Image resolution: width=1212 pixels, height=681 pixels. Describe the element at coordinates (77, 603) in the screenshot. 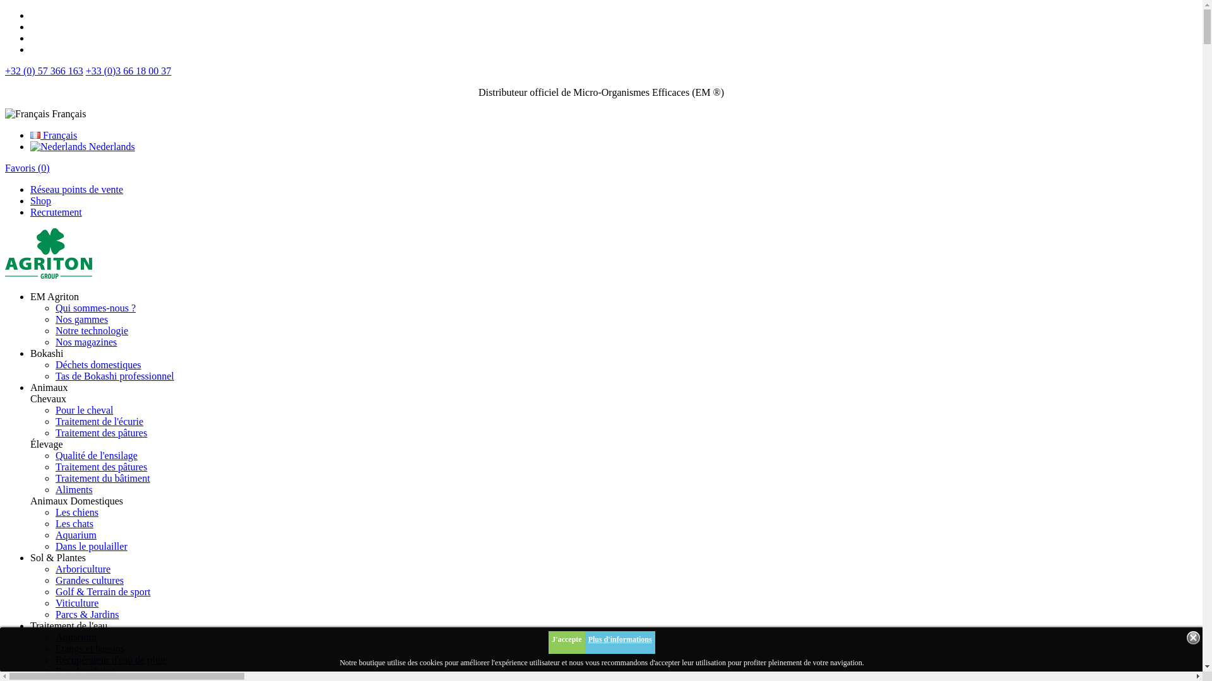

I see `Viticulture` at that location.